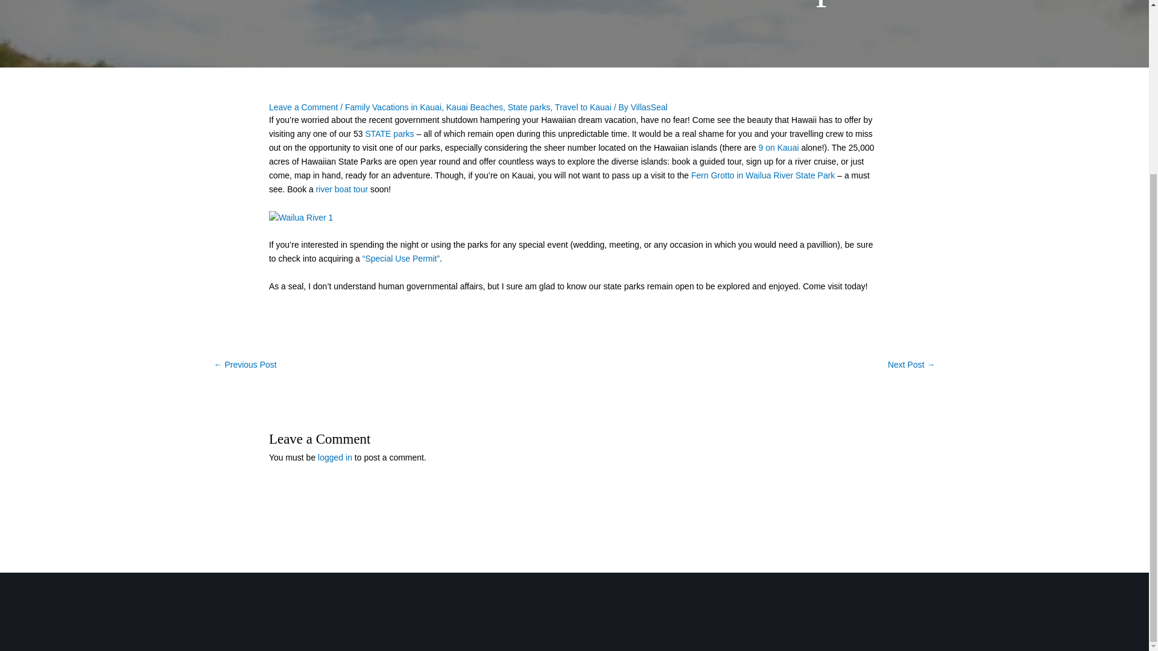 The height and width of the screenshot is (651, 1158). What do you see at coordinates (583, 107) in the screenshot?
I see `Travel to Kauai` at bounding box center [583, 107].